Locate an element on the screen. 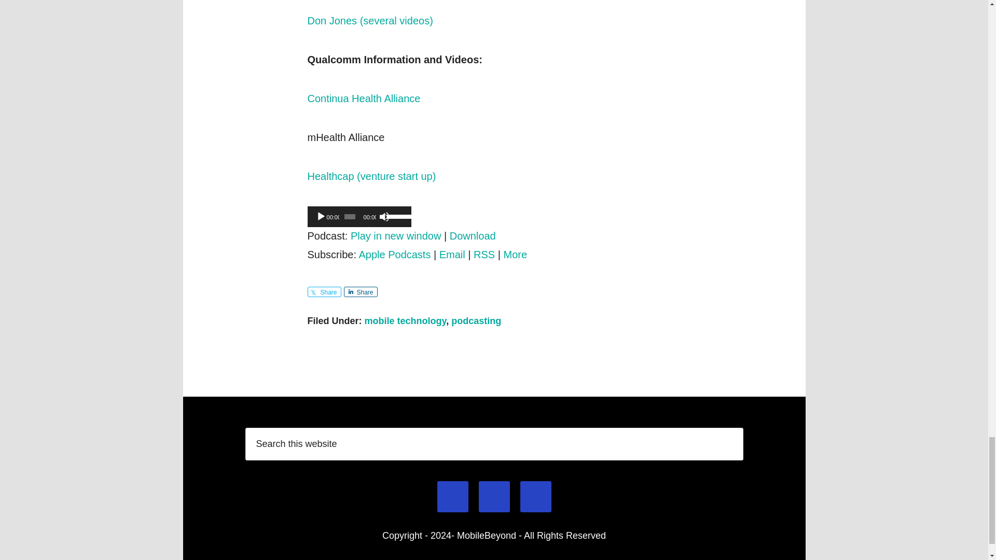 Image resolution: width=996 pixels, height=560 pixels. podcasting is located at coordinates (476, 320).